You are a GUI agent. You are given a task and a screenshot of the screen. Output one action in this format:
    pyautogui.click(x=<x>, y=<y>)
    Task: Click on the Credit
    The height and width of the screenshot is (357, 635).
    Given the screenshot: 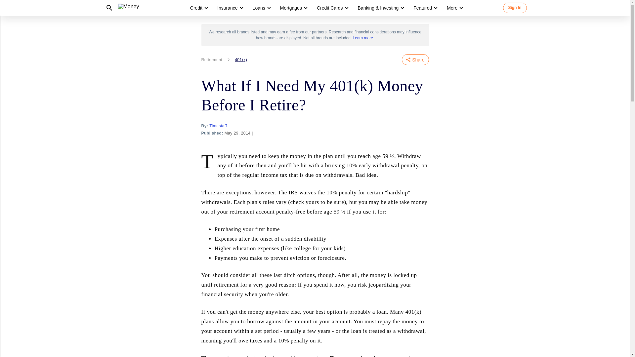 What is the action you would take?
    pyautogui.click(x=198, y=8)
    